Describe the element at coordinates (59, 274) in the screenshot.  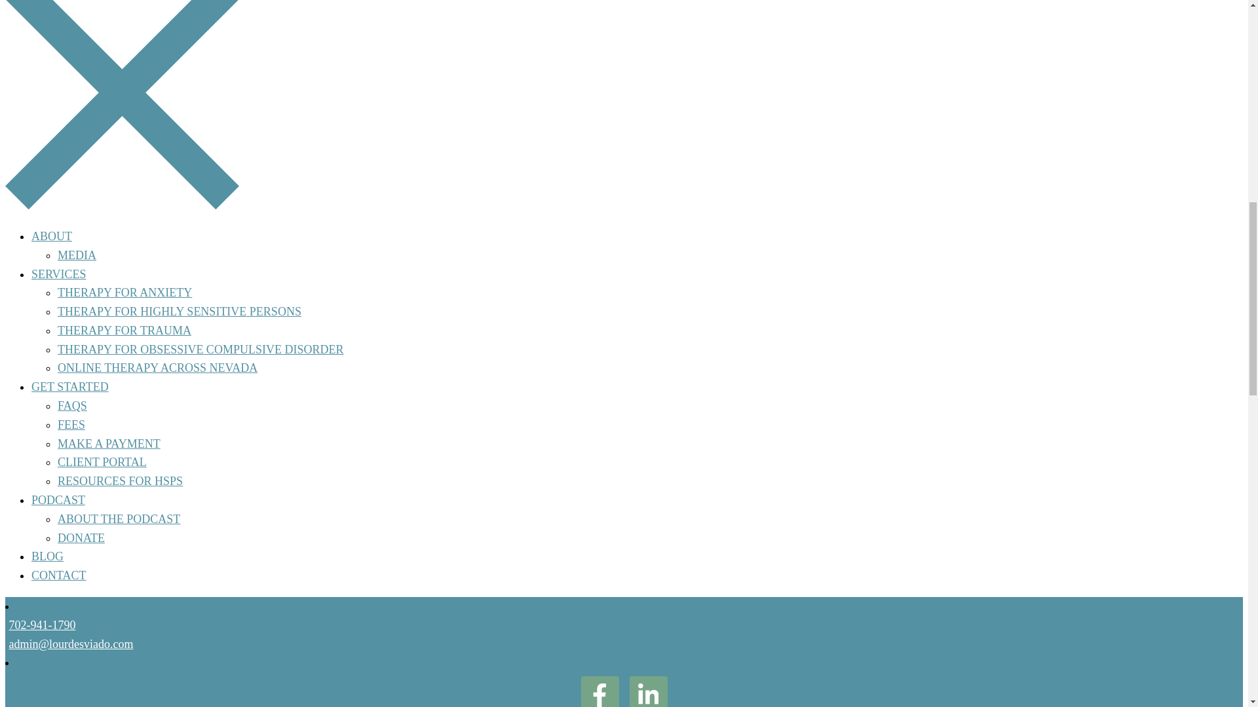
I see `SERVICES` at that location.